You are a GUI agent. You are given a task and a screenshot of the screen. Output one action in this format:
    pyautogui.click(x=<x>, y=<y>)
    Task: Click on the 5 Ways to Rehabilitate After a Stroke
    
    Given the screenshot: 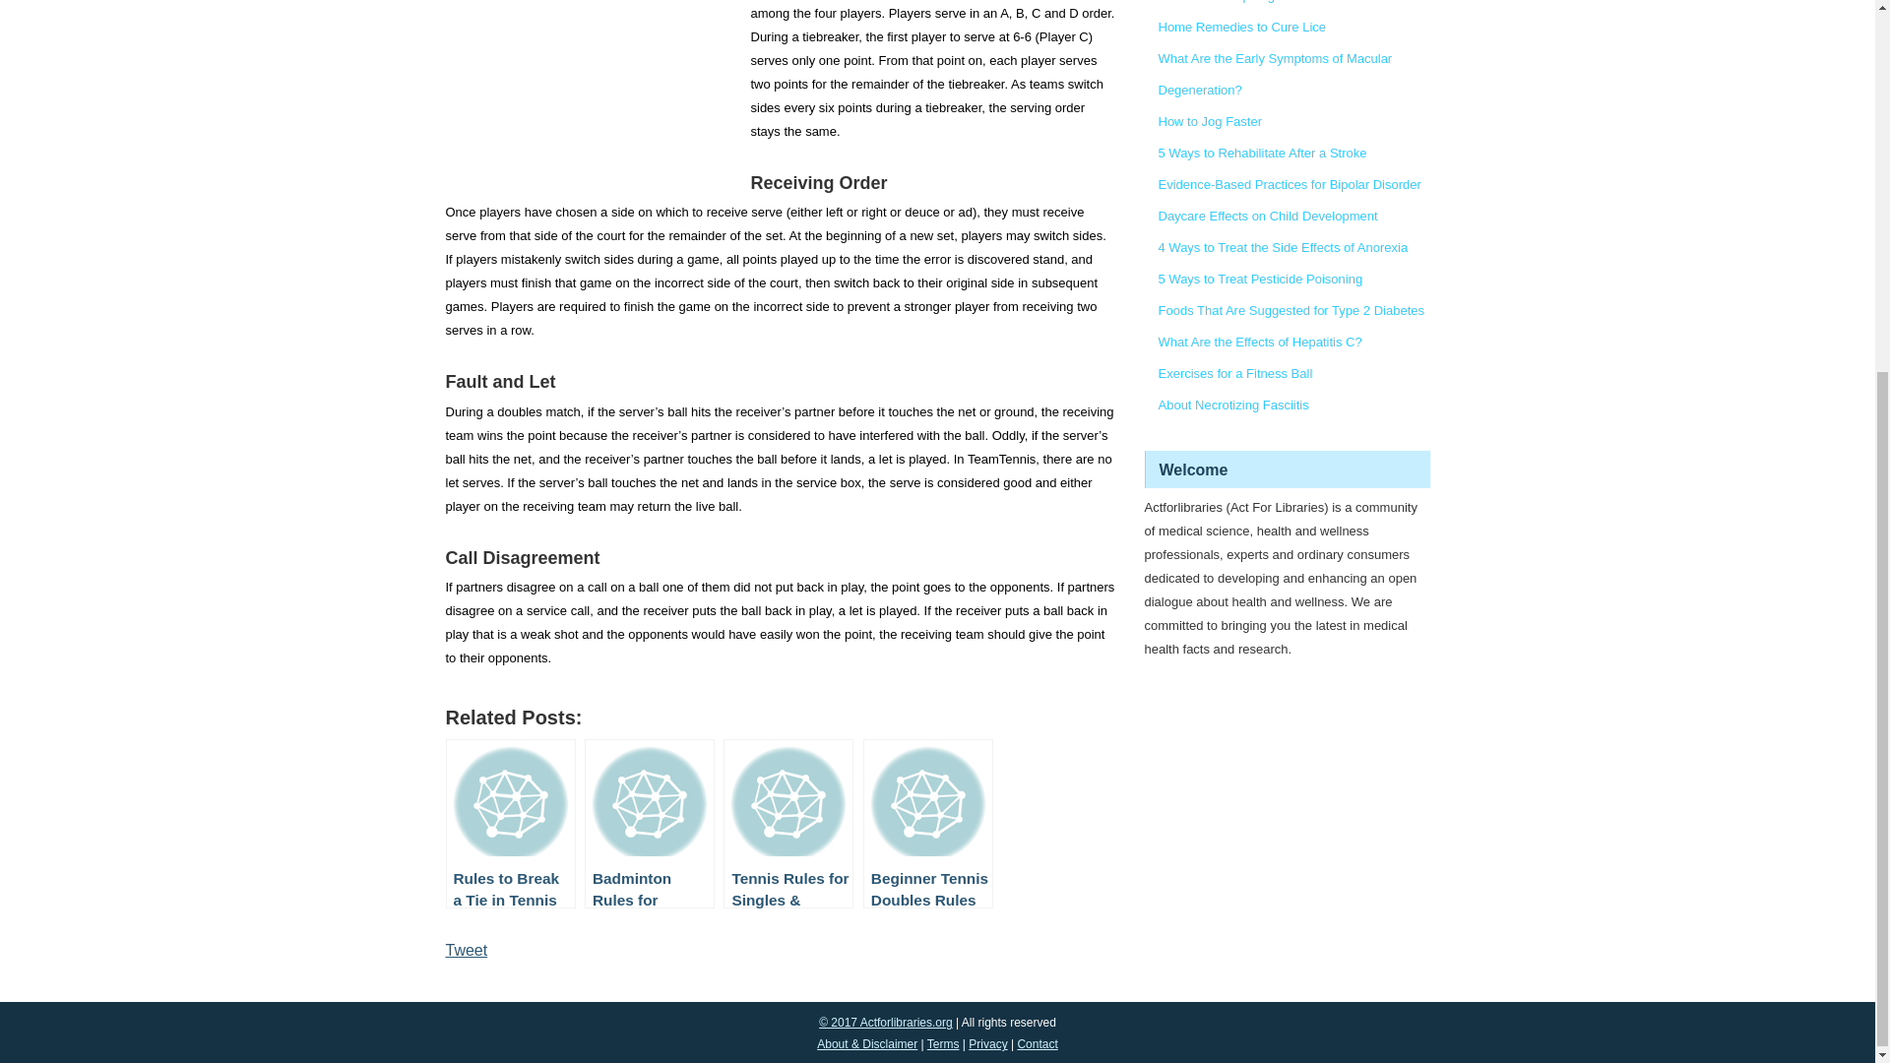 What is the action you would take?
    pyautogui.click(x=1262, y=153)
    